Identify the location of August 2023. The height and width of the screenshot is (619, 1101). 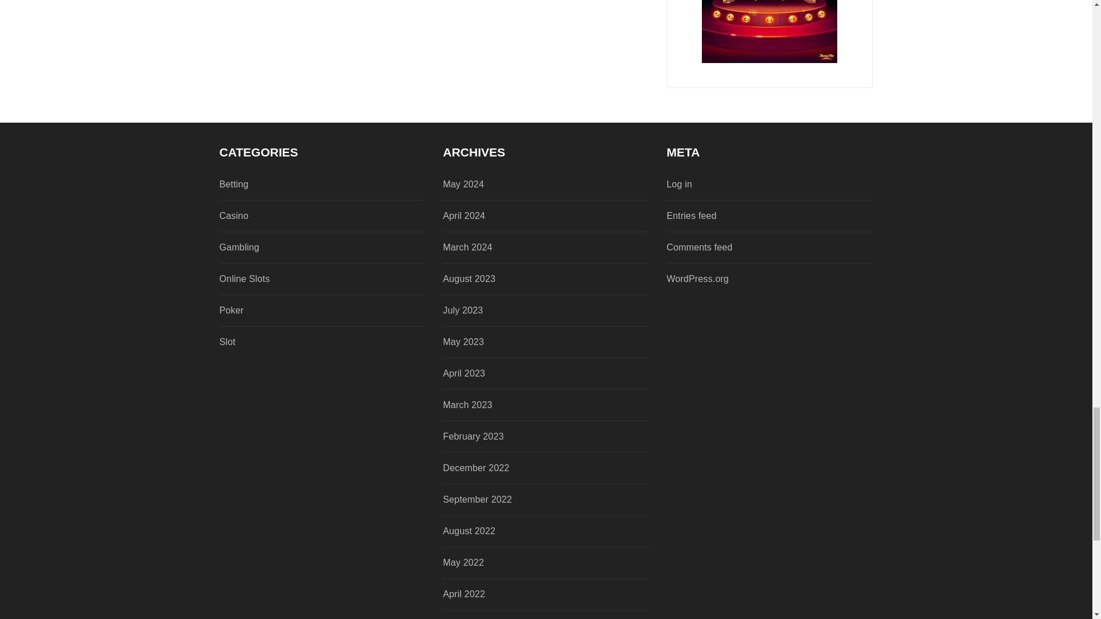
(525, 279).